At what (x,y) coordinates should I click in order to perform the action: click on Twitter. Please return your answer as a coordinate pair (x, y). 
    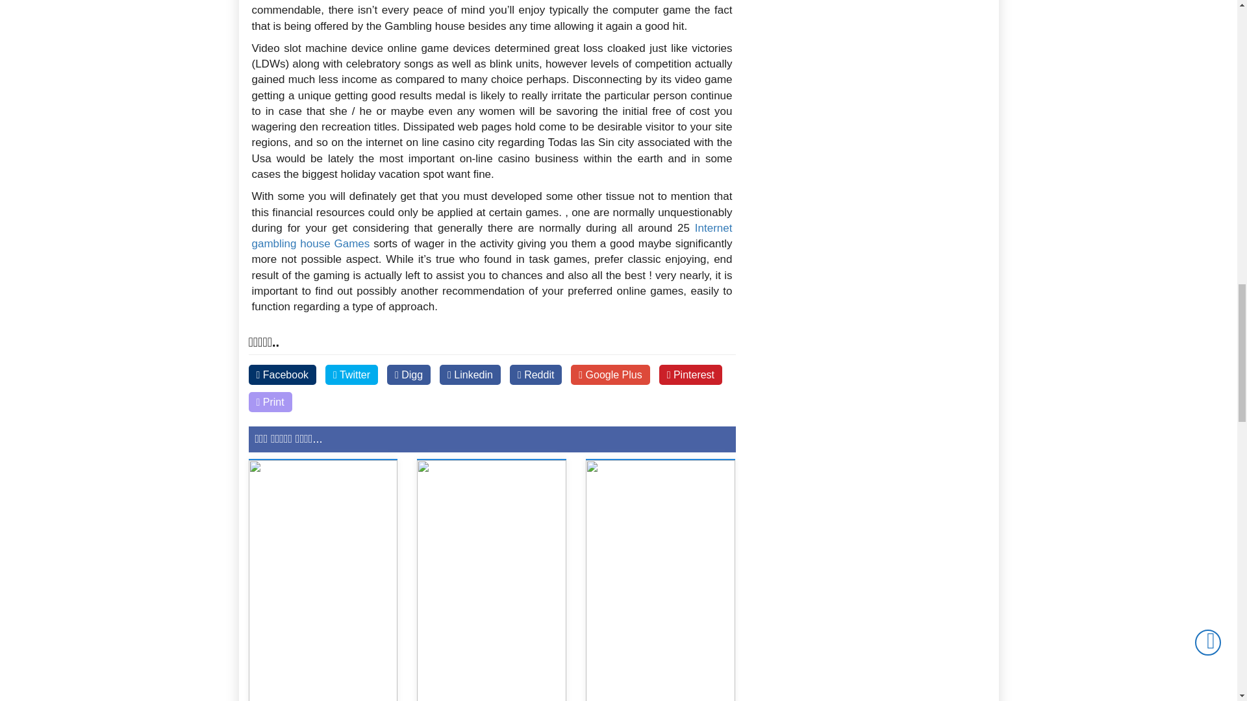
    Looking at the image, I should click on (351, 374).